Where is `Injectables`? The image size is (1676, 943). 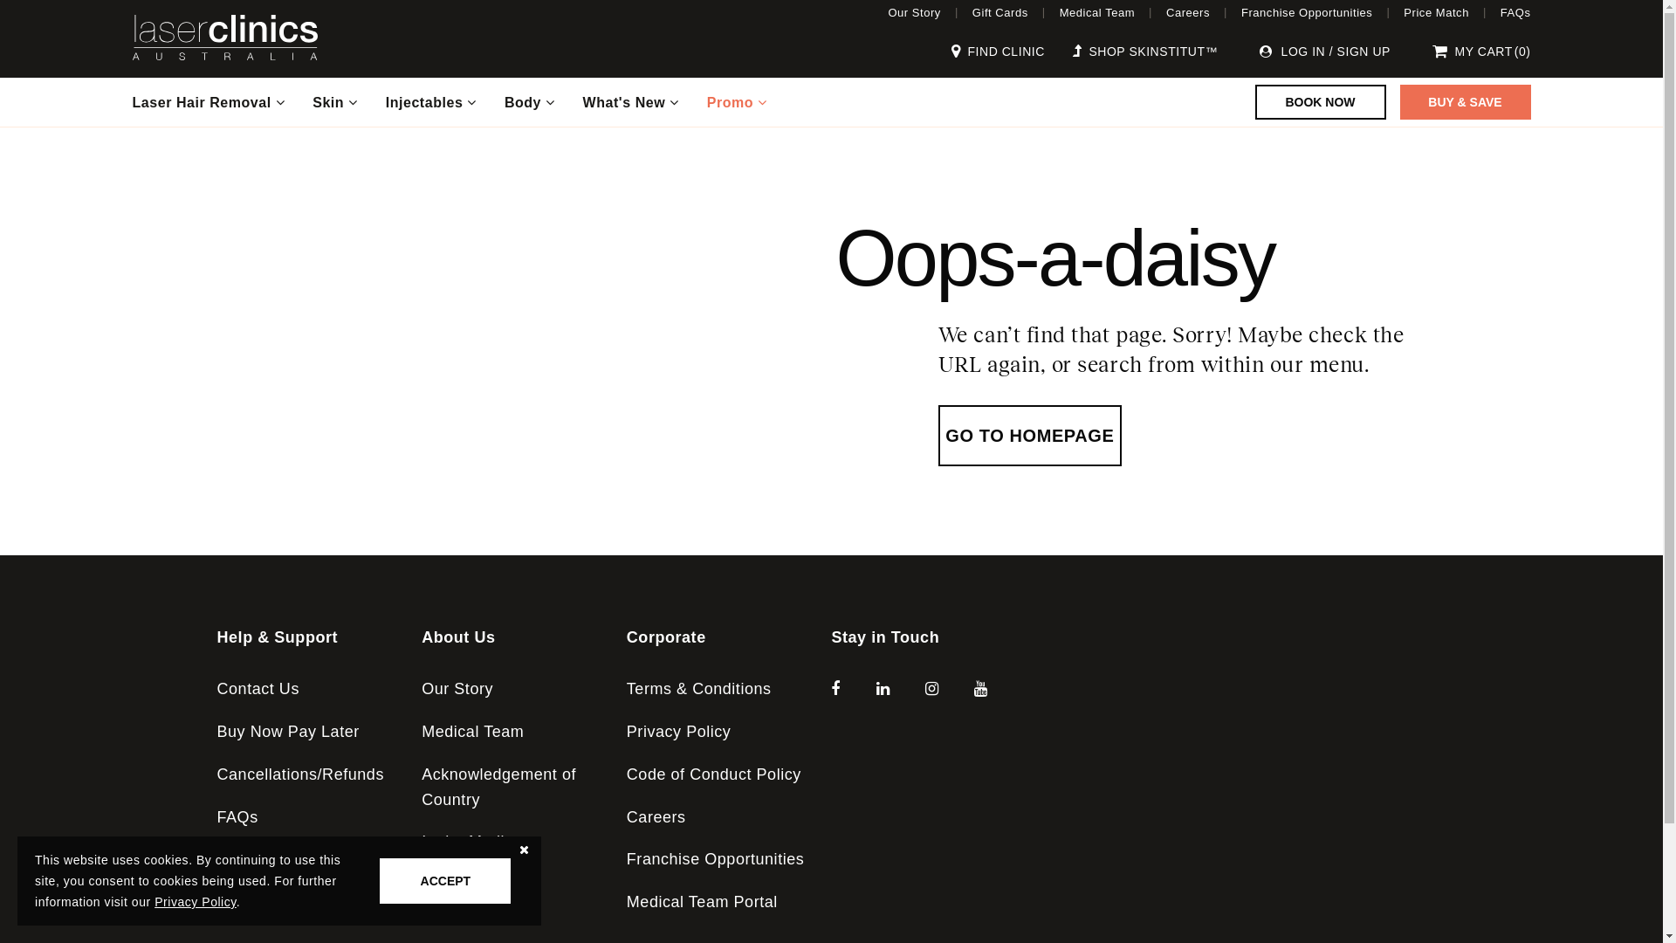 Injectables is located at coordinates (431, 102).